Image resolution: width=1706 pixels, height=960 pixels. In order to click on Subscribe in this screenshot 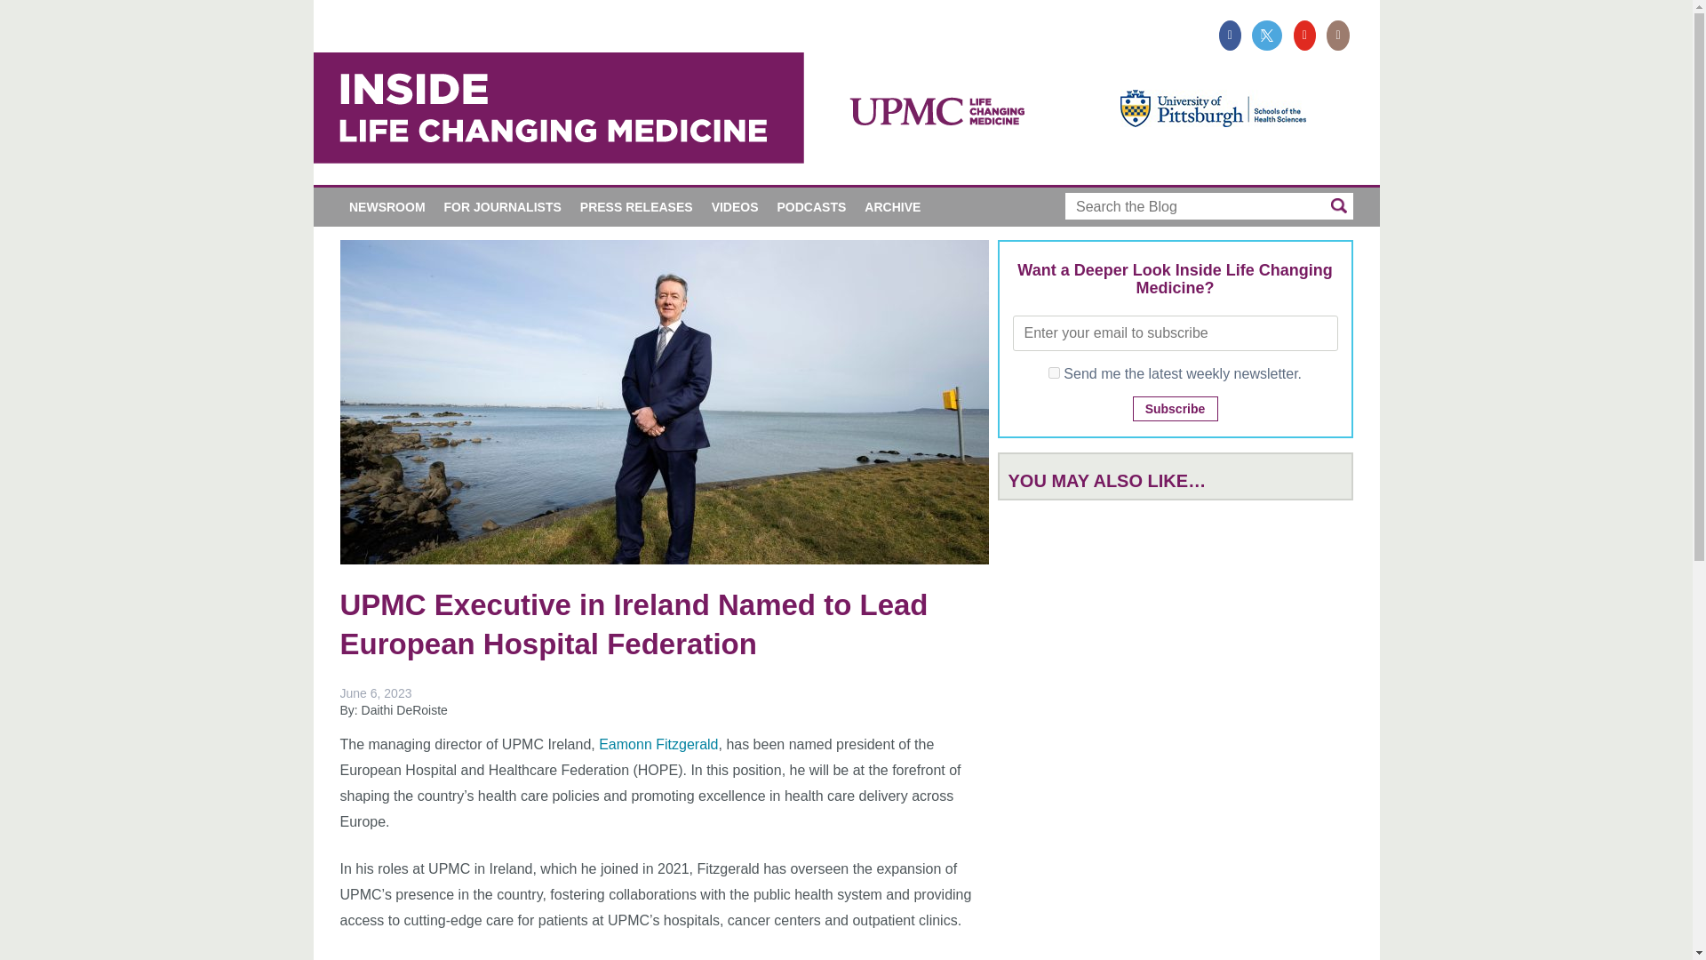, I will do `click(1175, 409)`.